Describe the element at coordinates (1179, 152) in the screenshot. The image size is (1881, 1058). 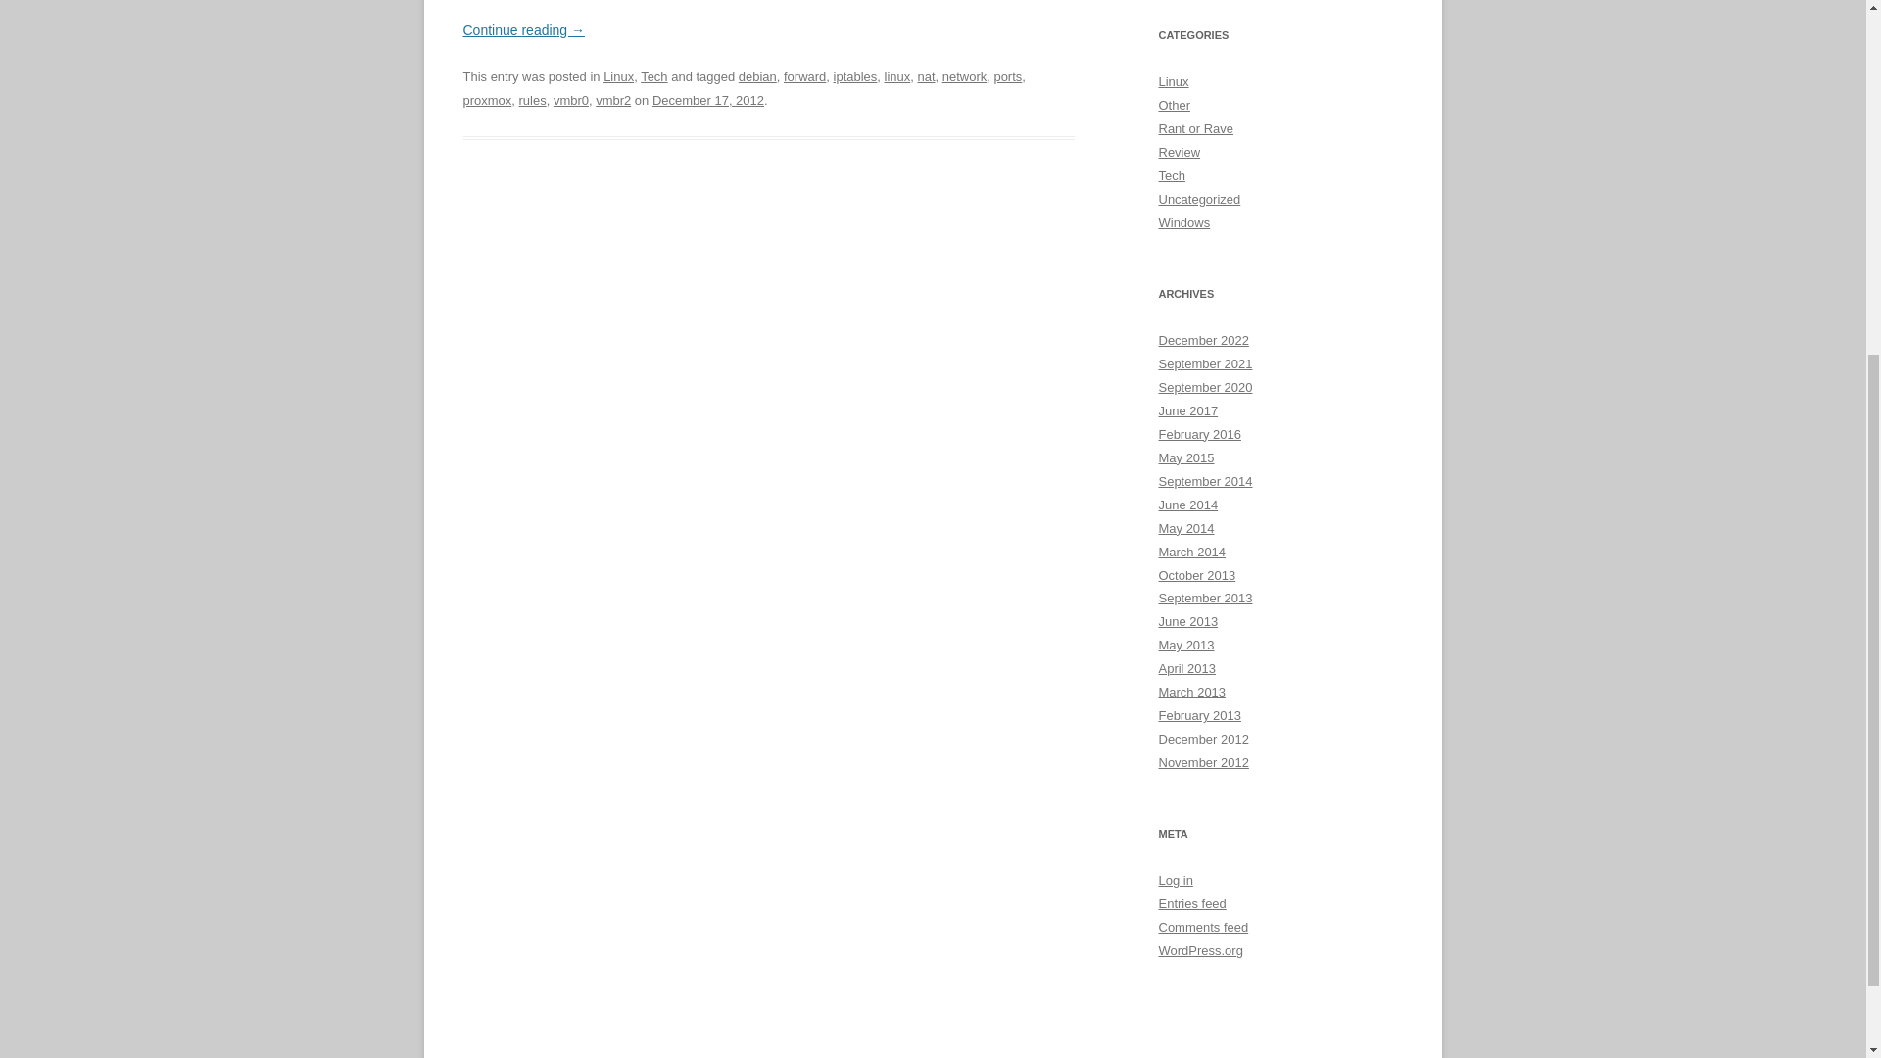
I see `Review` at that location.